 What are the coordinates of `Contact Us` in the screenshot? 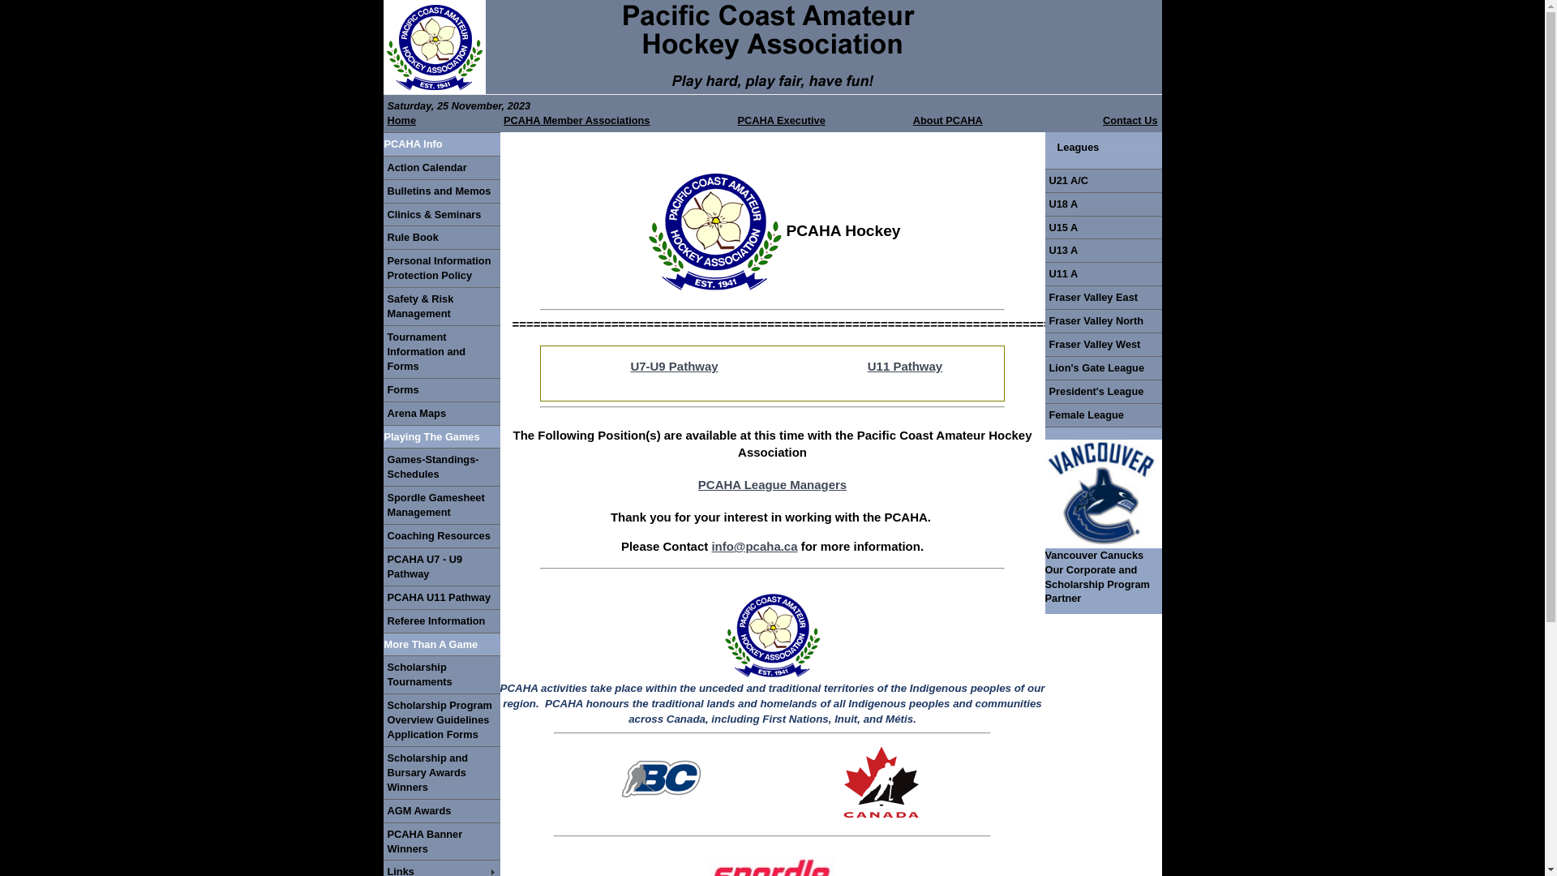 It's located at (1130, 121).